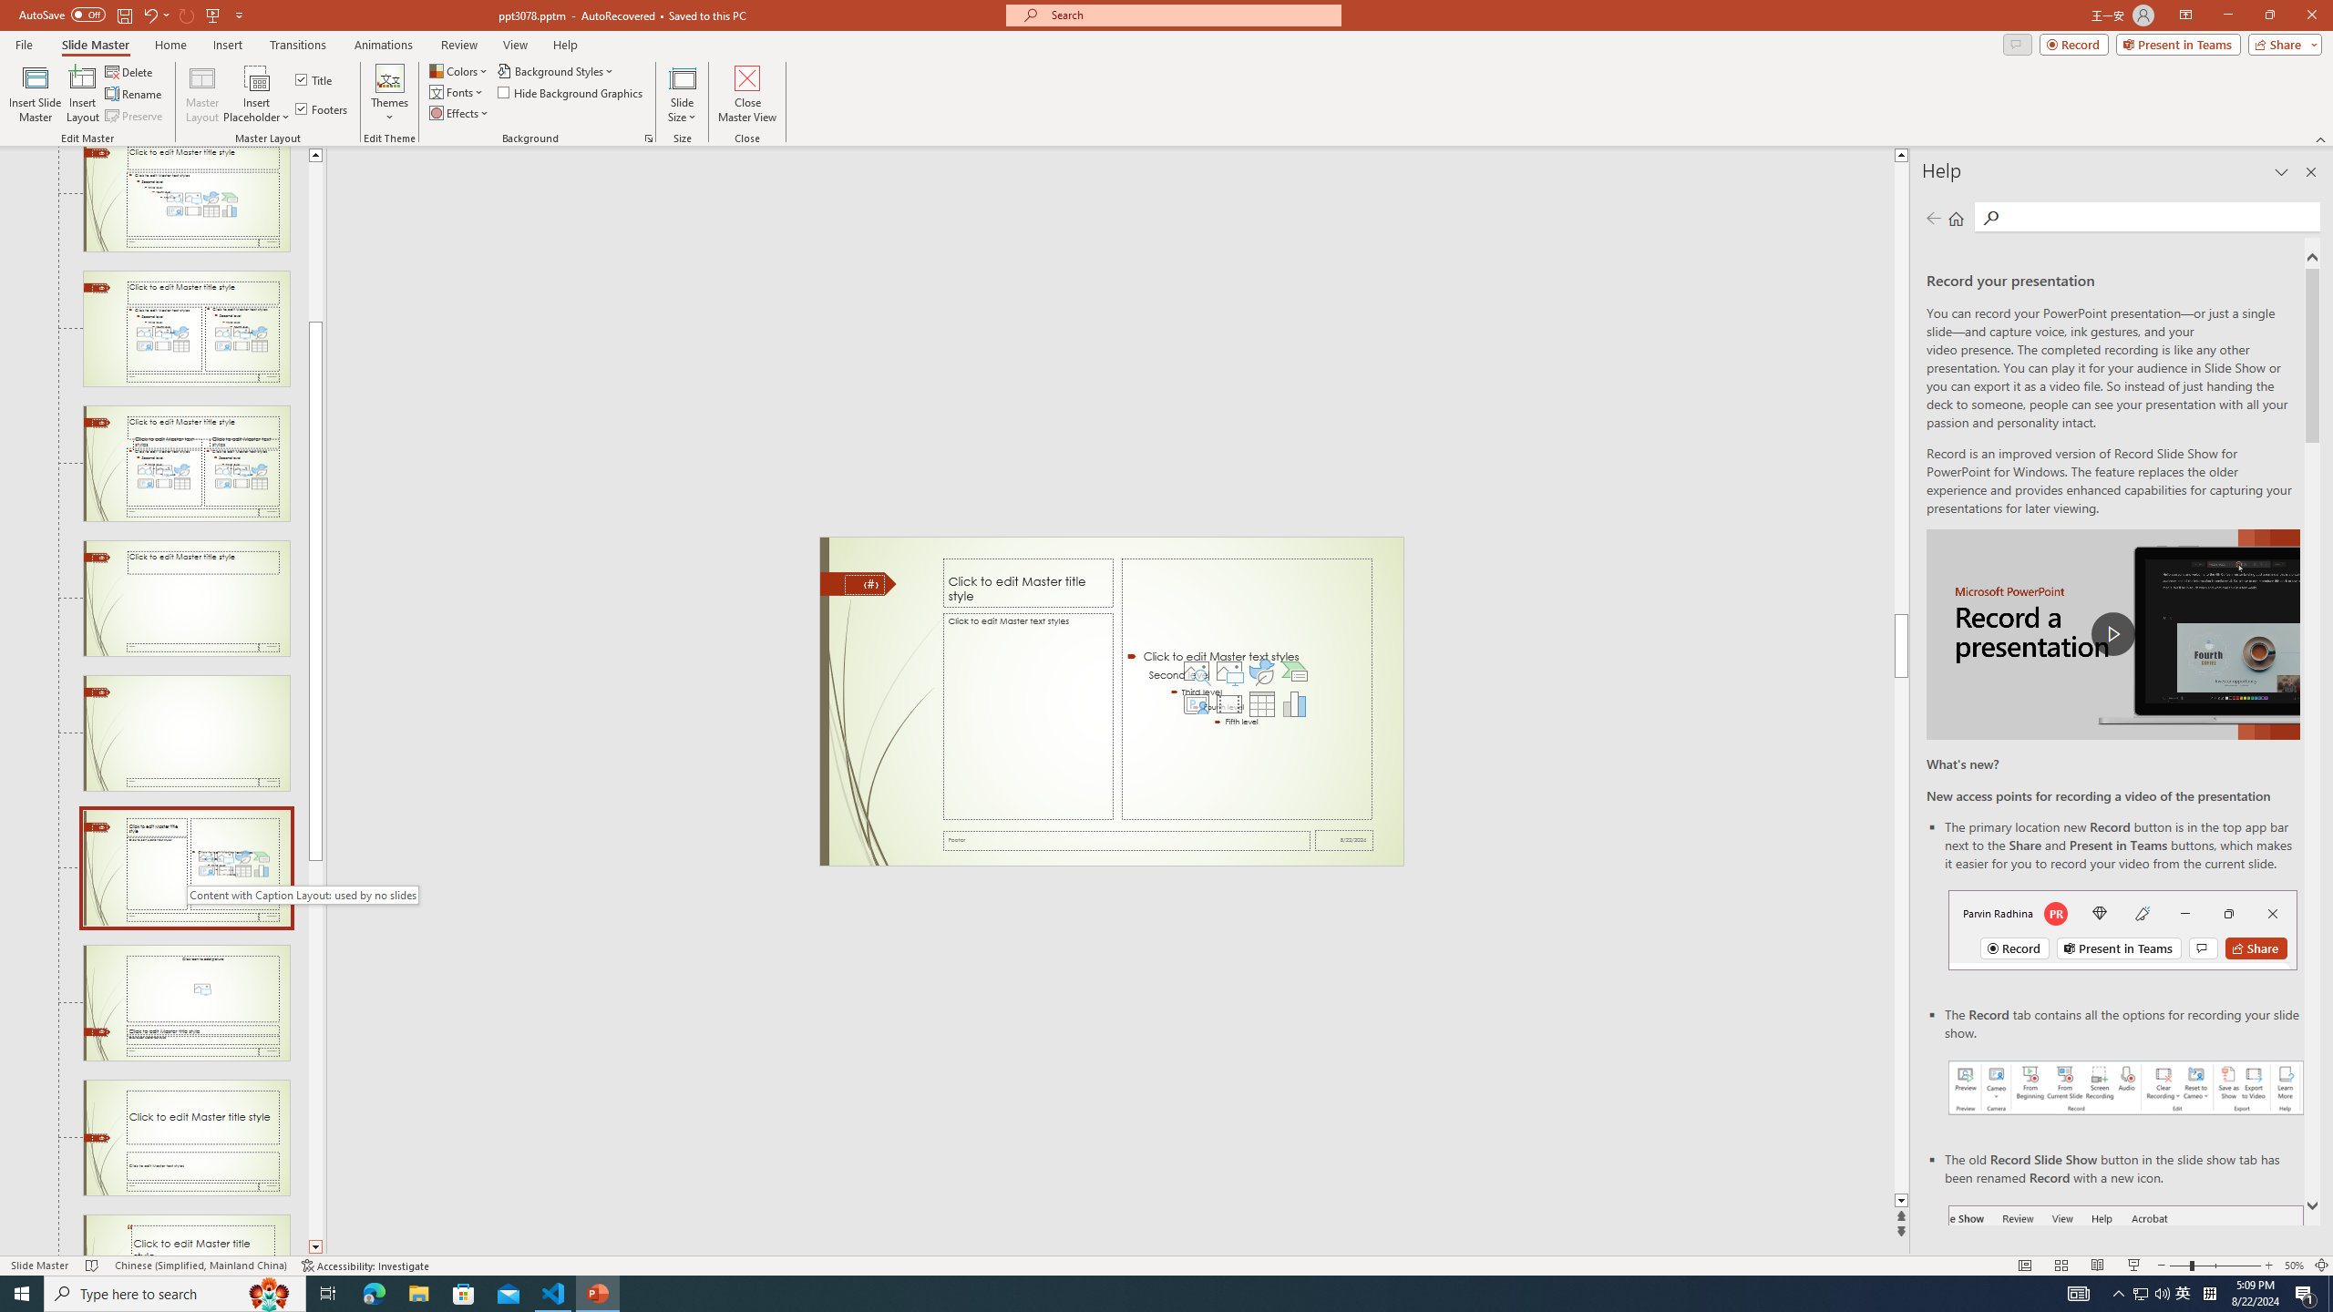  I want to click on Pictures, so click(1228, 671).